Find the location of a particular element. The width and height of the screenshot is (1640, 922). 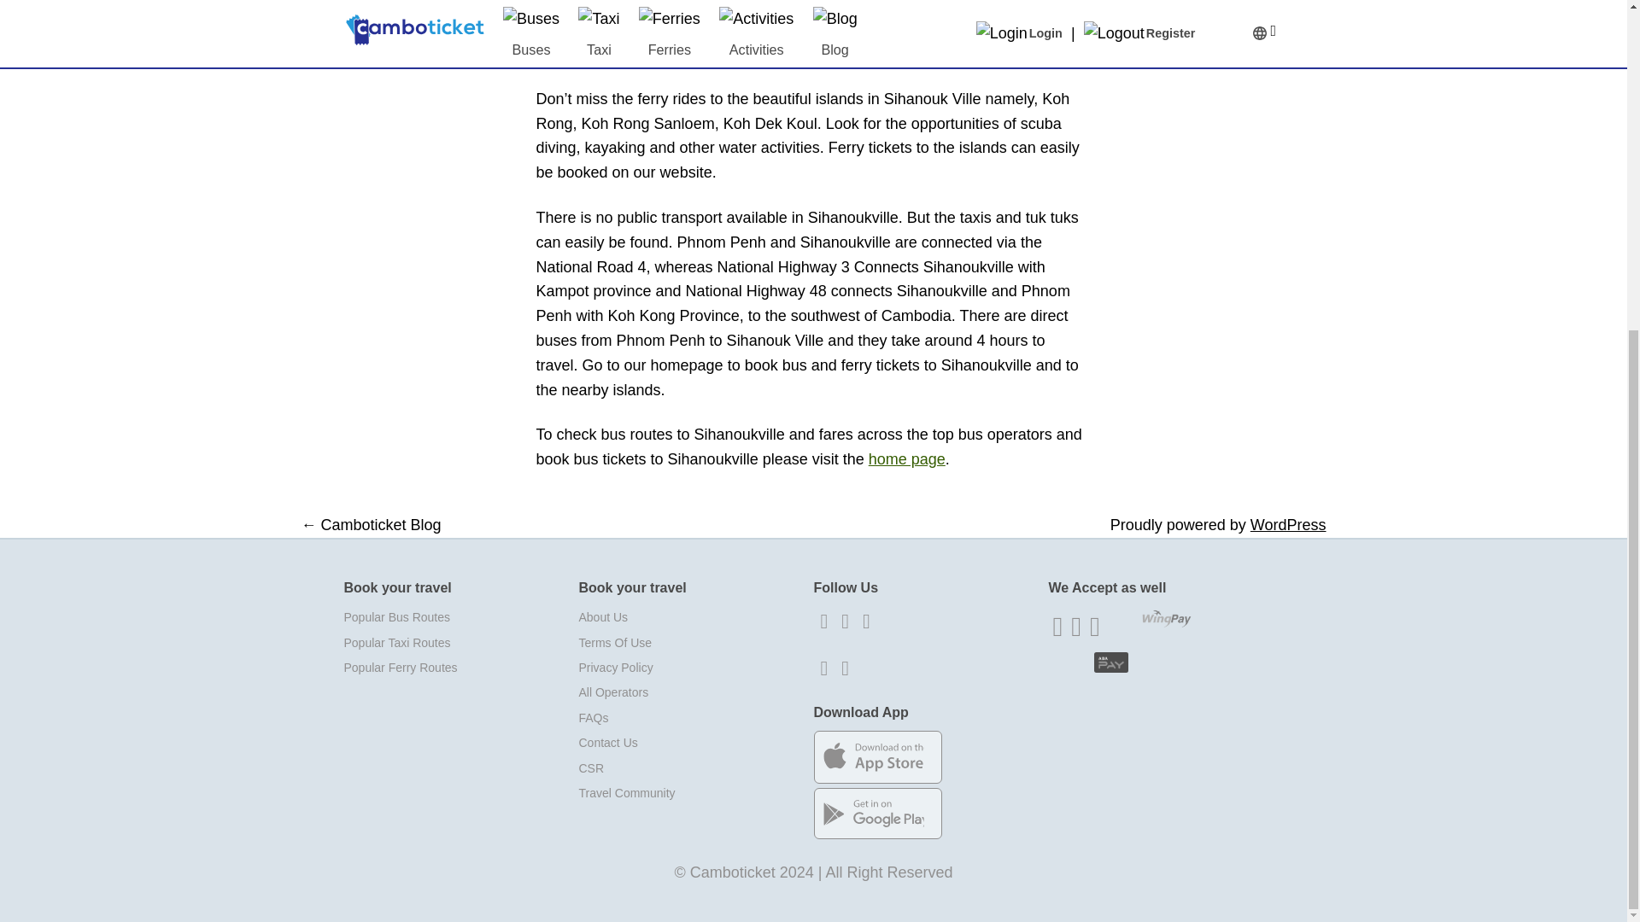

FAQs is located at coordinates (695, 719).